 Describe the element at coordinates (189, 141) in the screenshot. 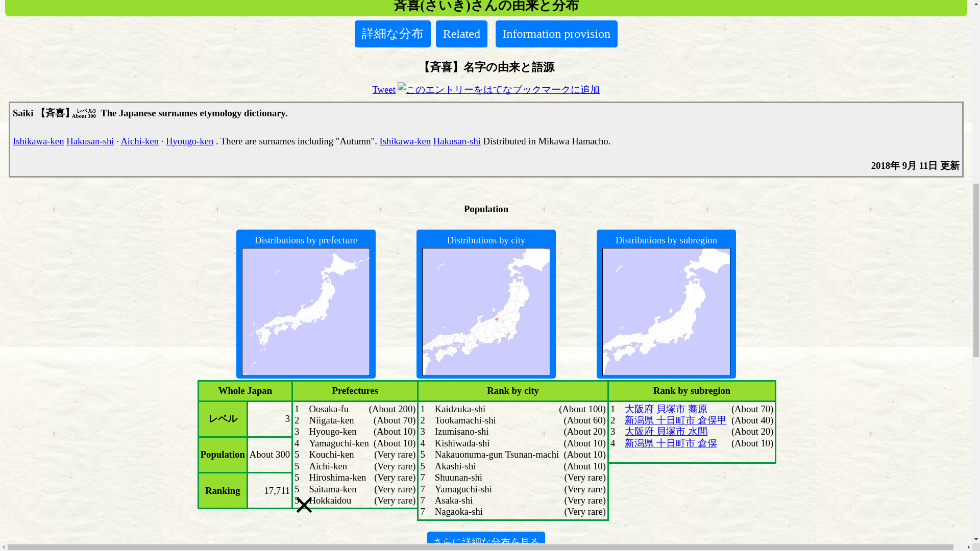

I see `Hyougo-ken` at that location.